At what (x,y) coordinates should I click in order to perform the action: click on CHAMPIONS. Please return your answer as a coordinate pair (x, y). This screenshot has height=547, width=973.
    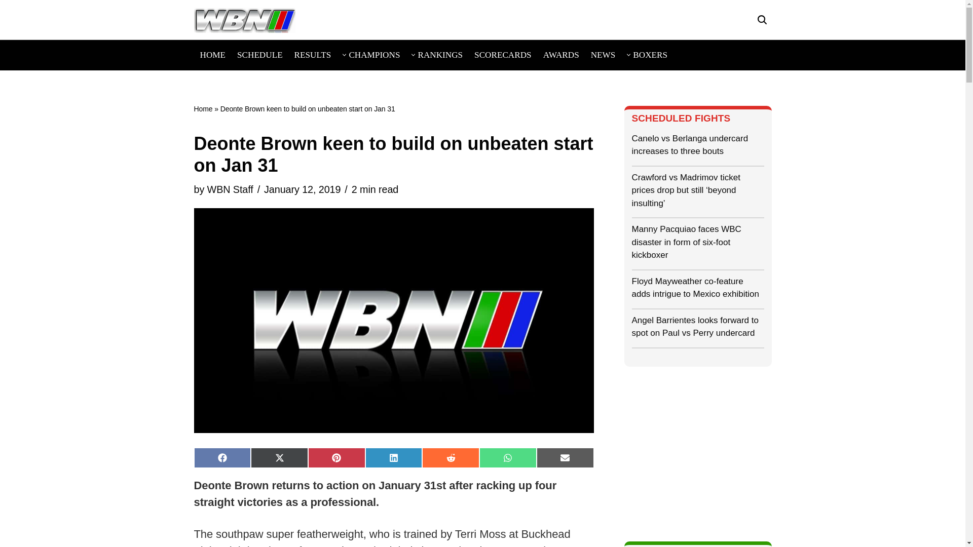
    Looking at the image, I should click on (374, 55).